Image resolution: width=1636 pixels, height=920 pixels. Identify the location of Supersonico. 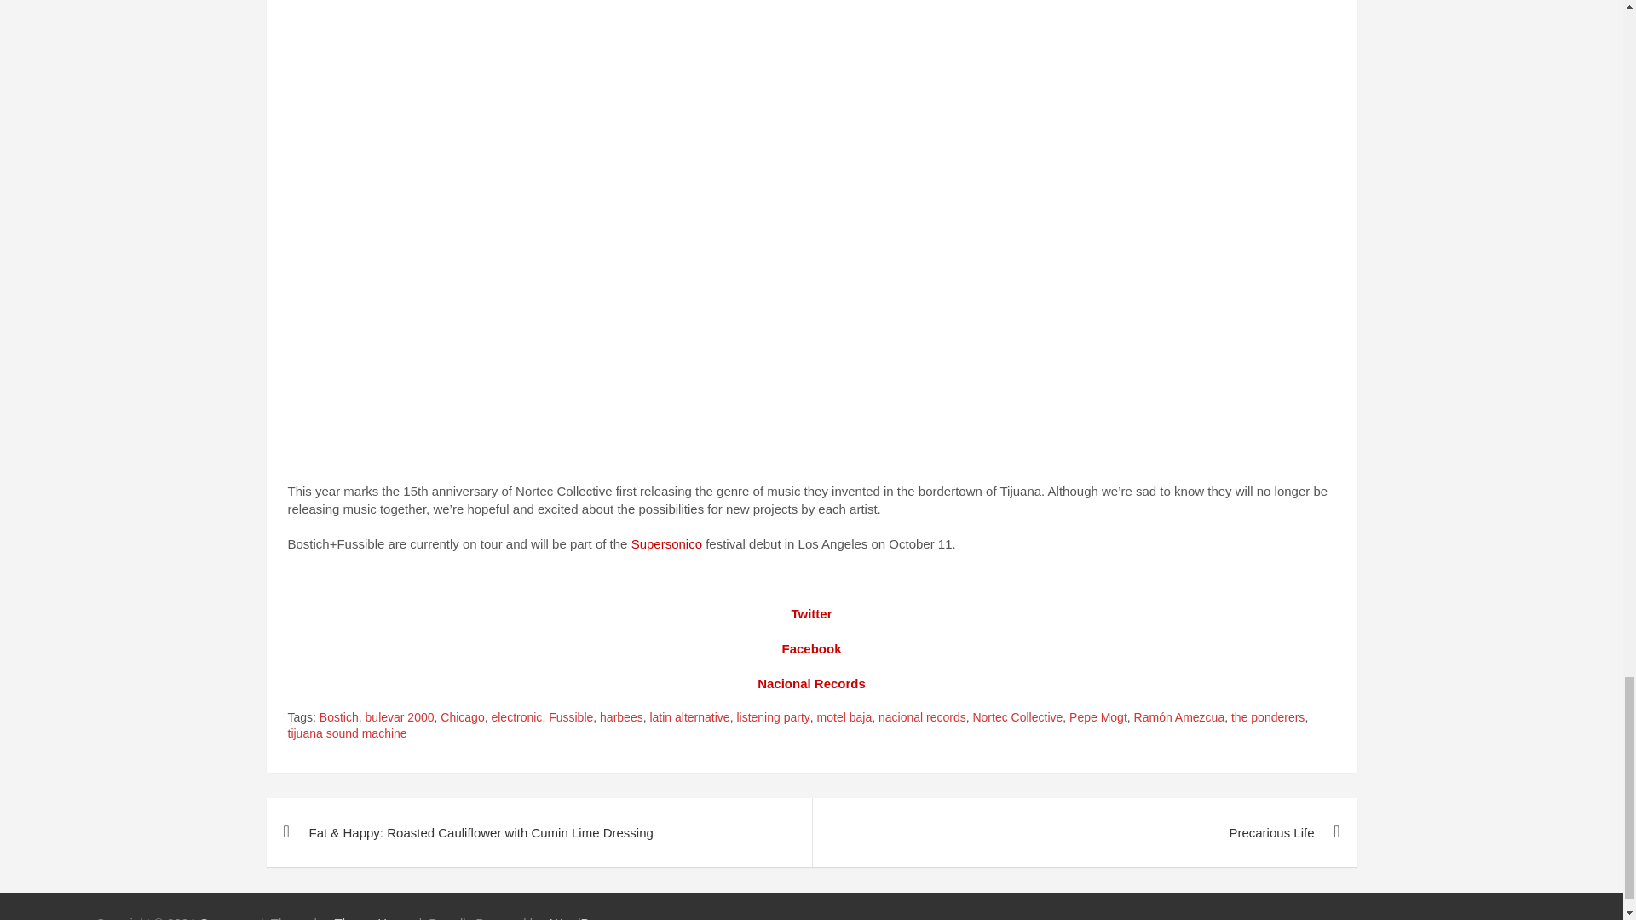
(666, 543).